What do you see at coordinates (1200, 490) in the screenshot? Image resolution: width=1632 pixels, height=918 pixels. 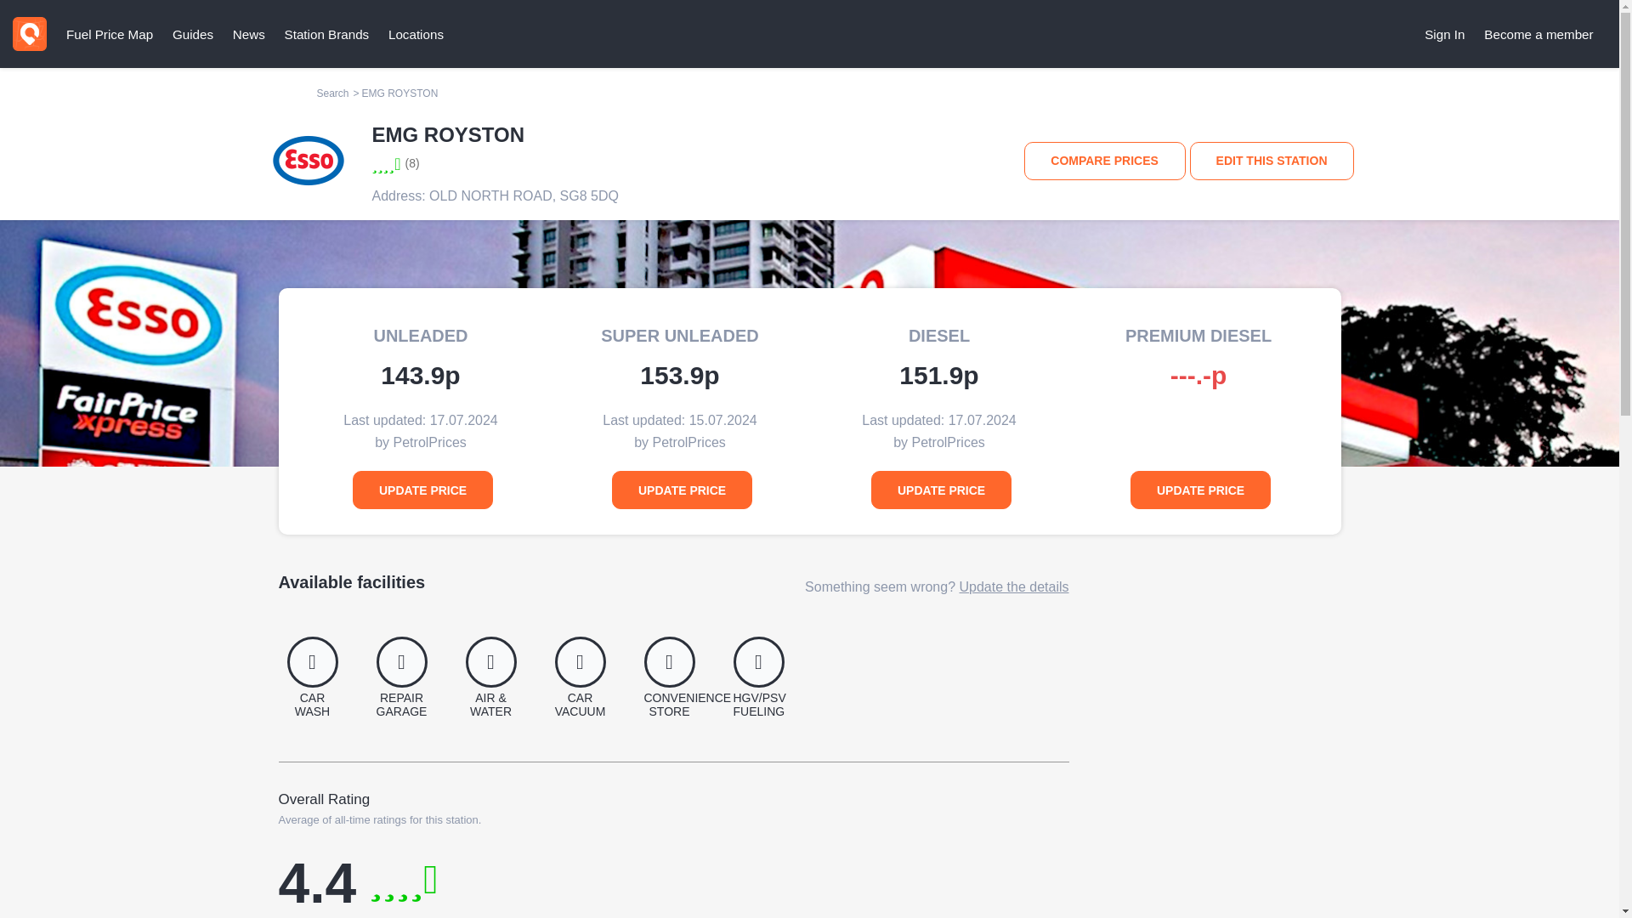 I see `UPDATE PRICE` at bounding box center [1200, 490].